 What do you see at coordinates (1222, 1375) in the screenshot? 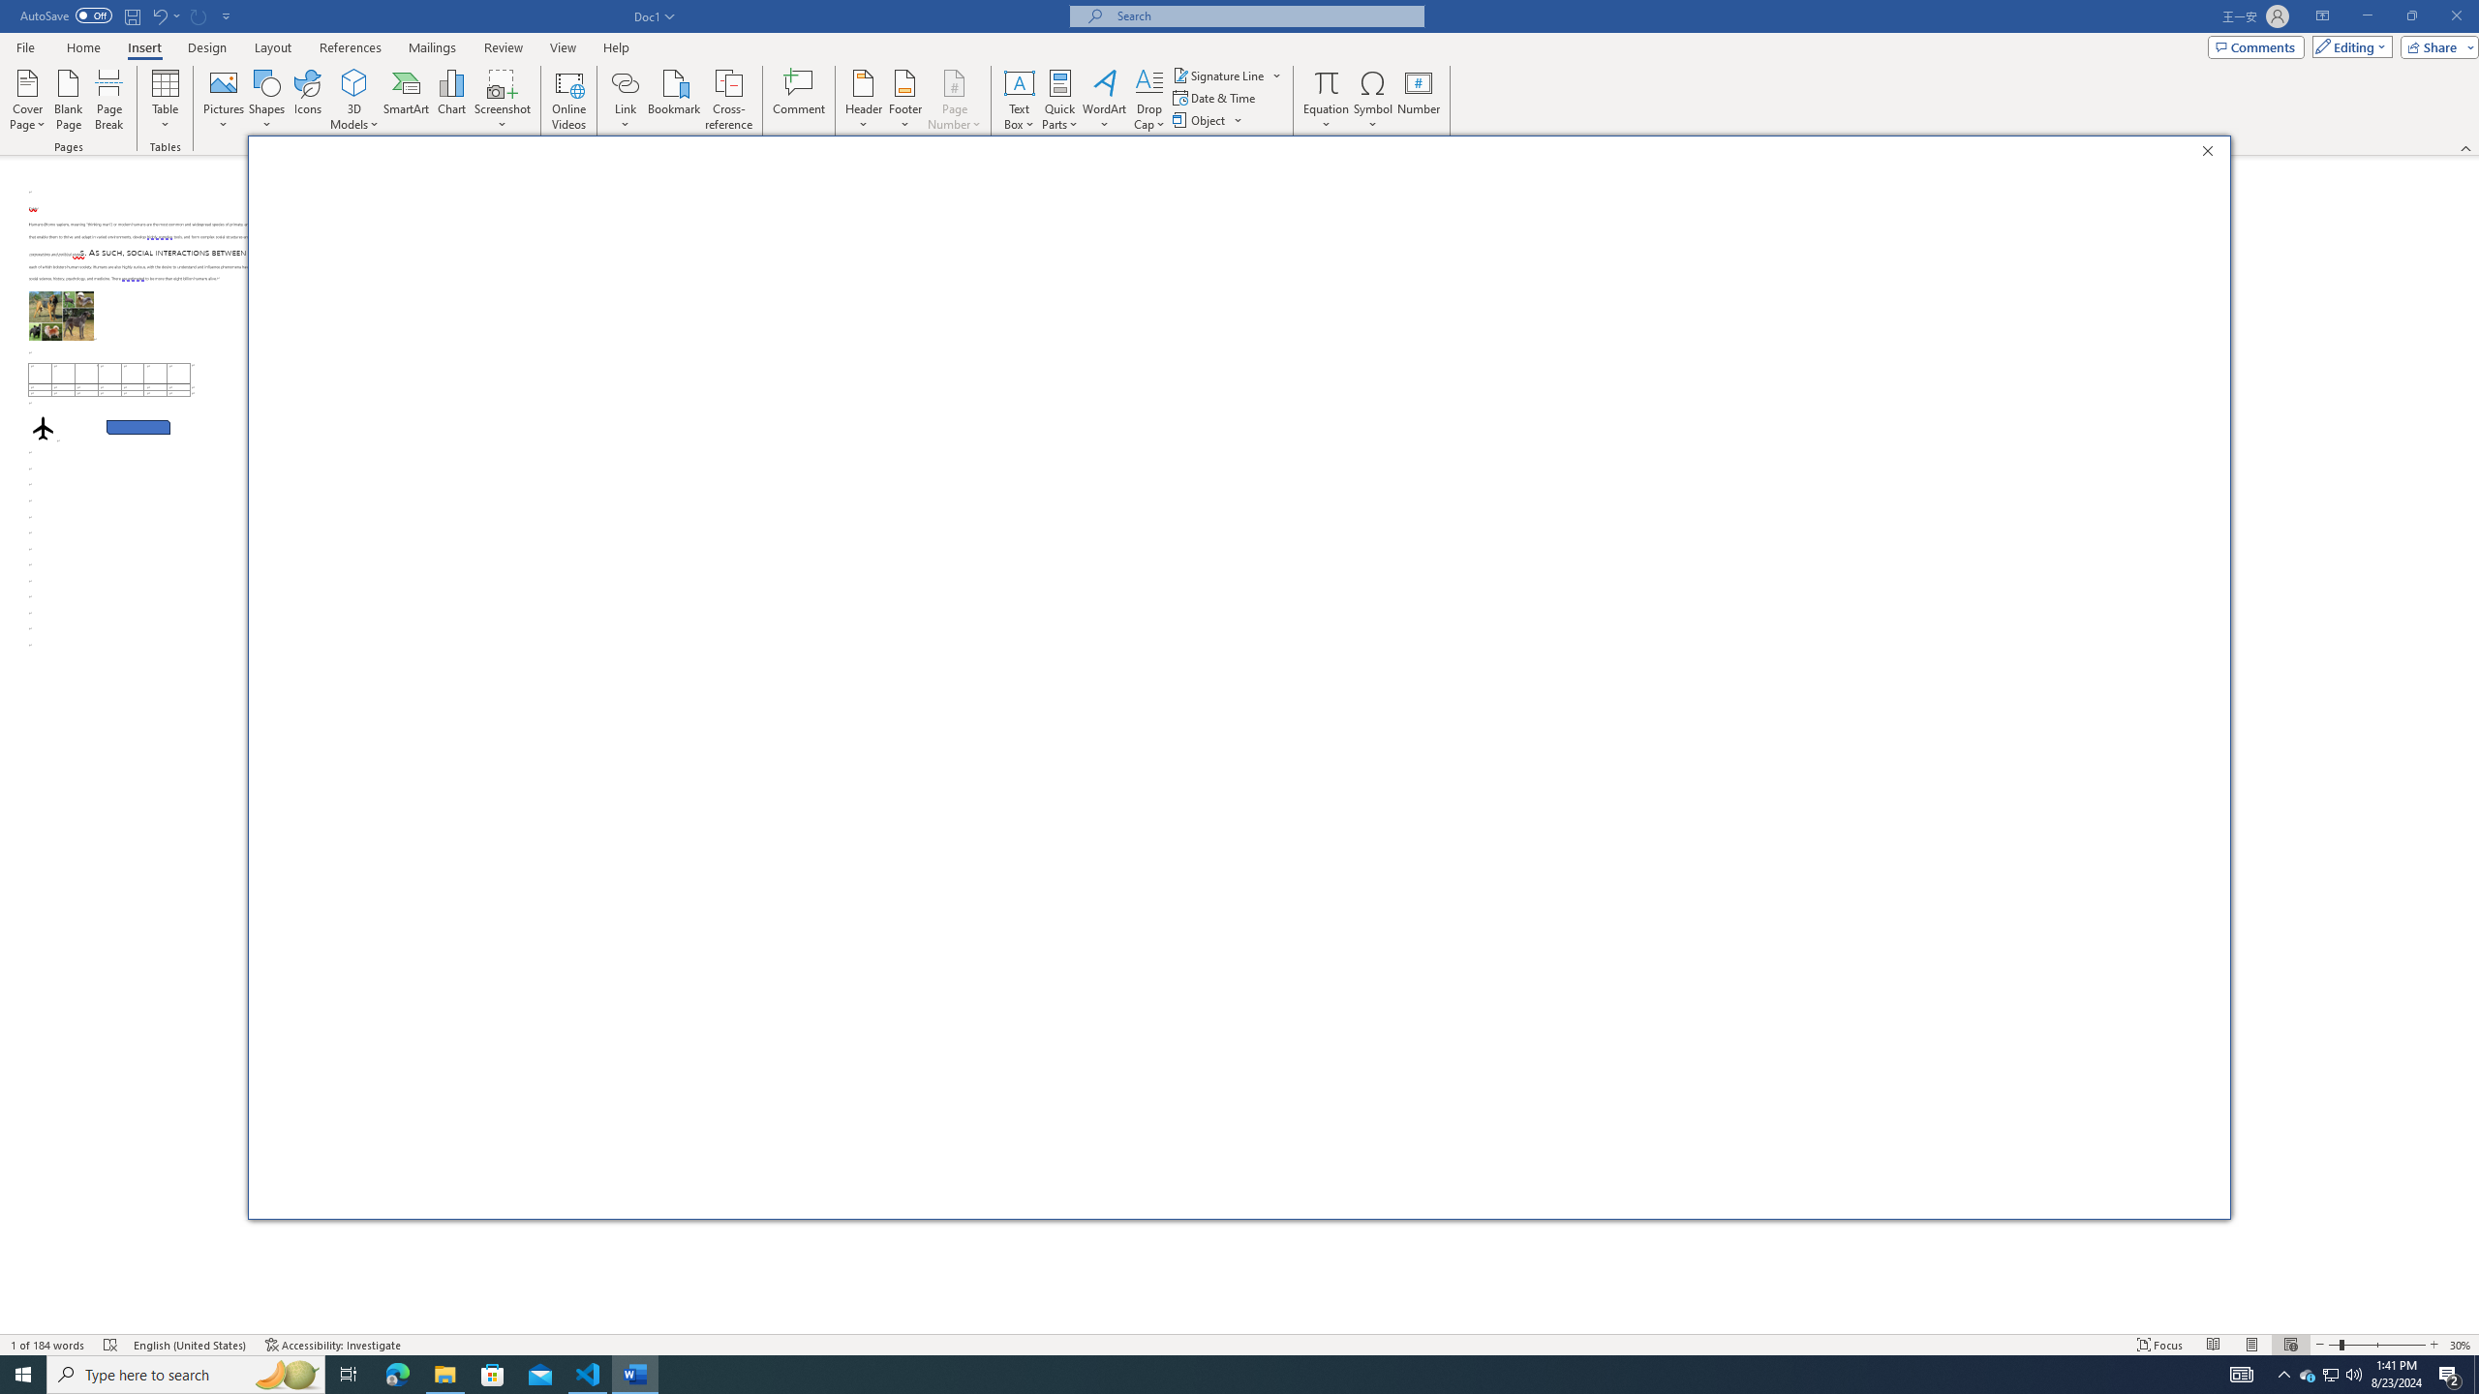
I see `Running applications` at bounding box center [1222, 1375].